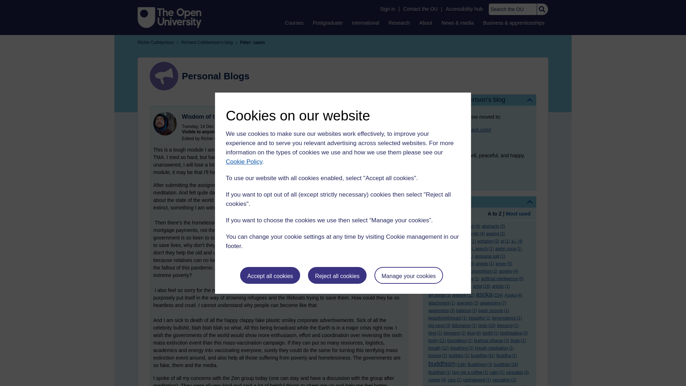 The width and height of the screenshot is (686, 386). What do you see at coordinates (409, 275) in the screenshot?
I see `Manage your cookies` at bounding box center [409, 275].